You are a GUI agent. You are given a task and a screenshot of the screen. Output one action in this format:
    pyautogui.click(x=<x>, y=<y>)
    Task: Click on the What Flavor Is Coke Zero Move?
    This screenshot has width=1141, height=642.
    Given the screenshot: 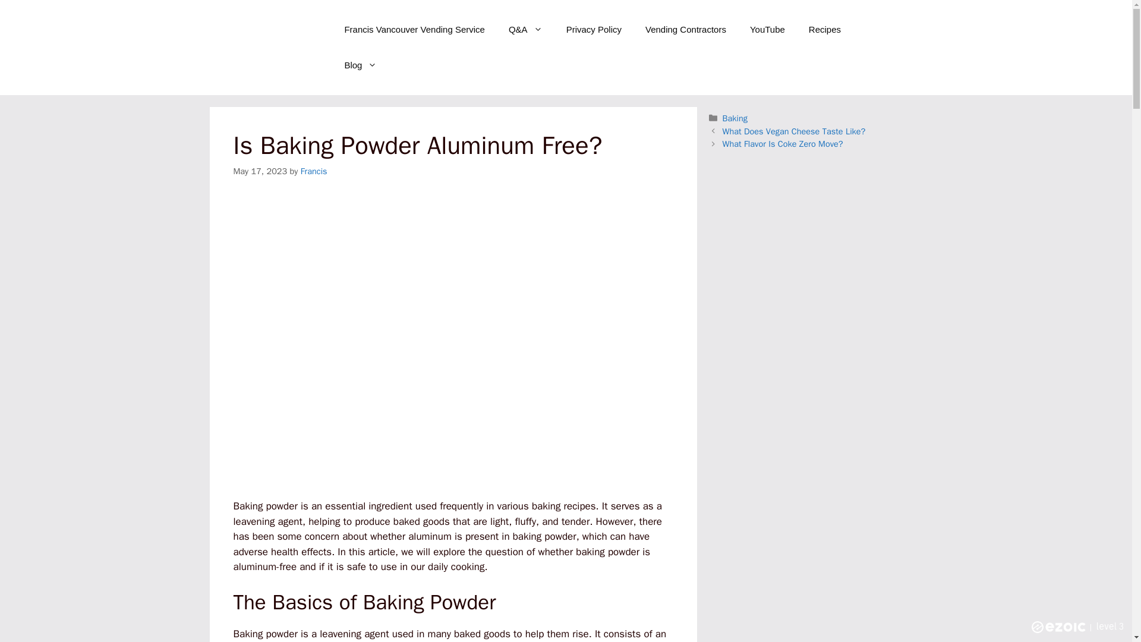 What is the action you would take?
    pyautogui.click(x=782, y=144)
    